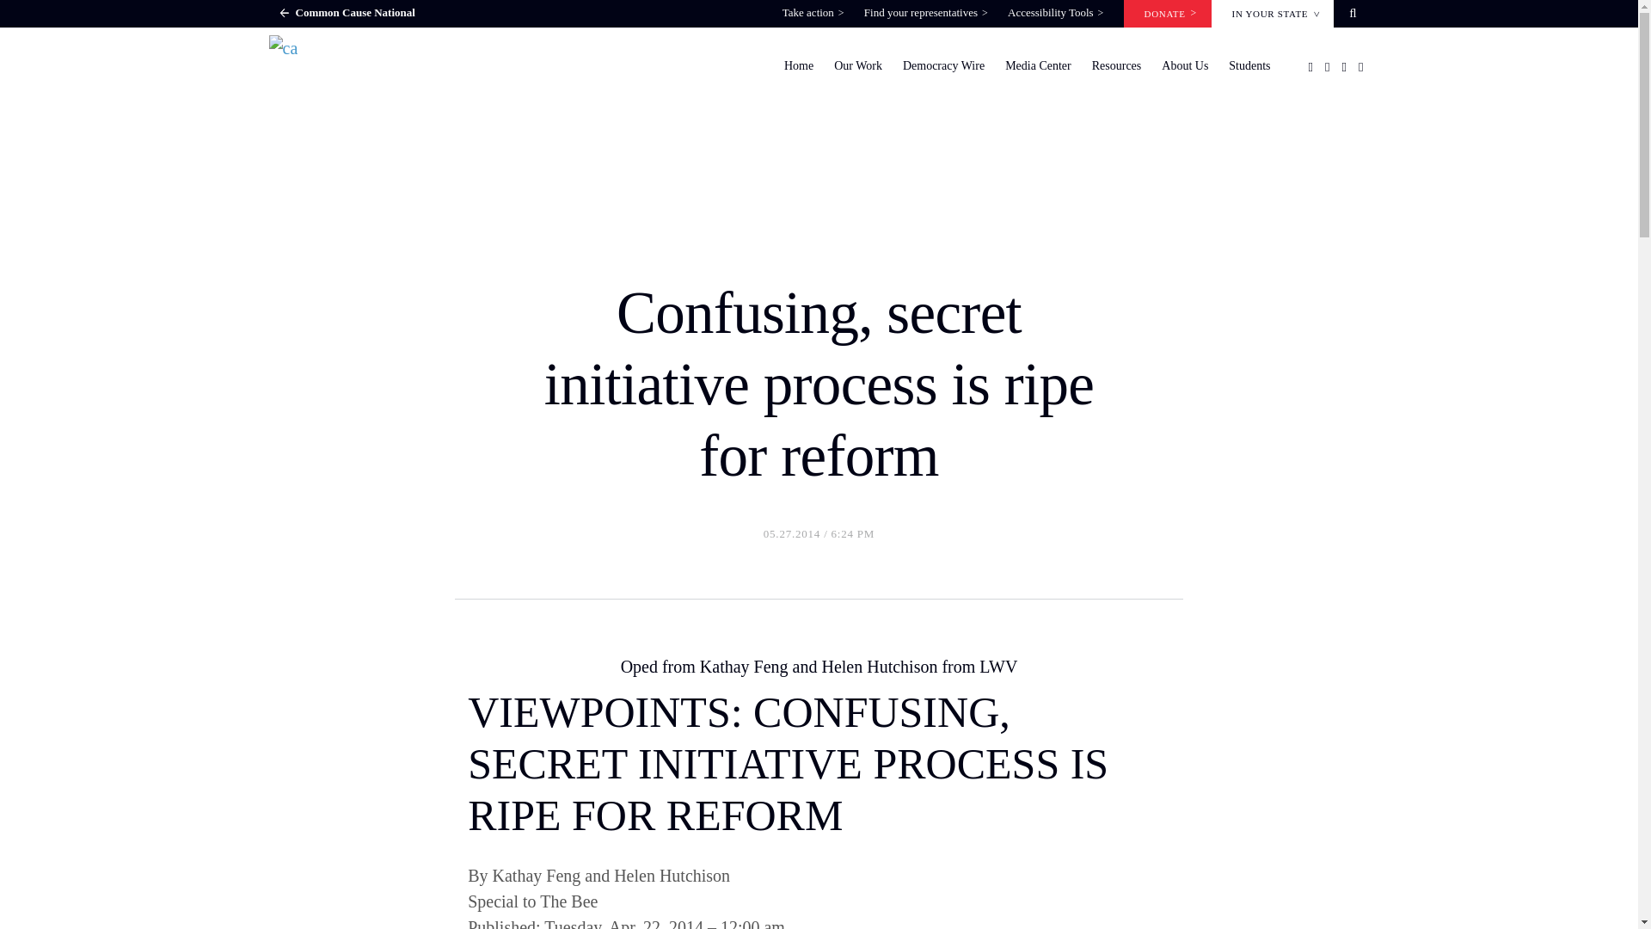 This screenshot has height=929, width=1651. Describe the element at coordinates (819, 921) in the screenshot. I see `2014-04-22T00:00:00-0700` at that location.